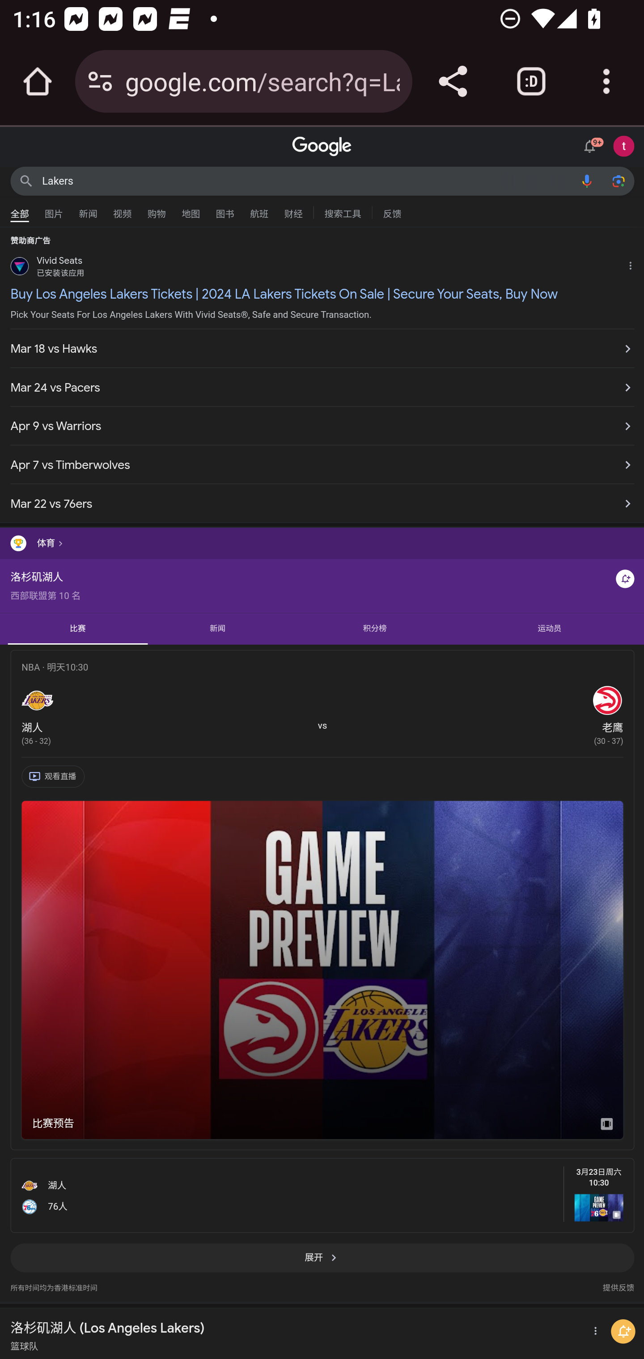  I want to click on 观看直播, so click(55, 778).